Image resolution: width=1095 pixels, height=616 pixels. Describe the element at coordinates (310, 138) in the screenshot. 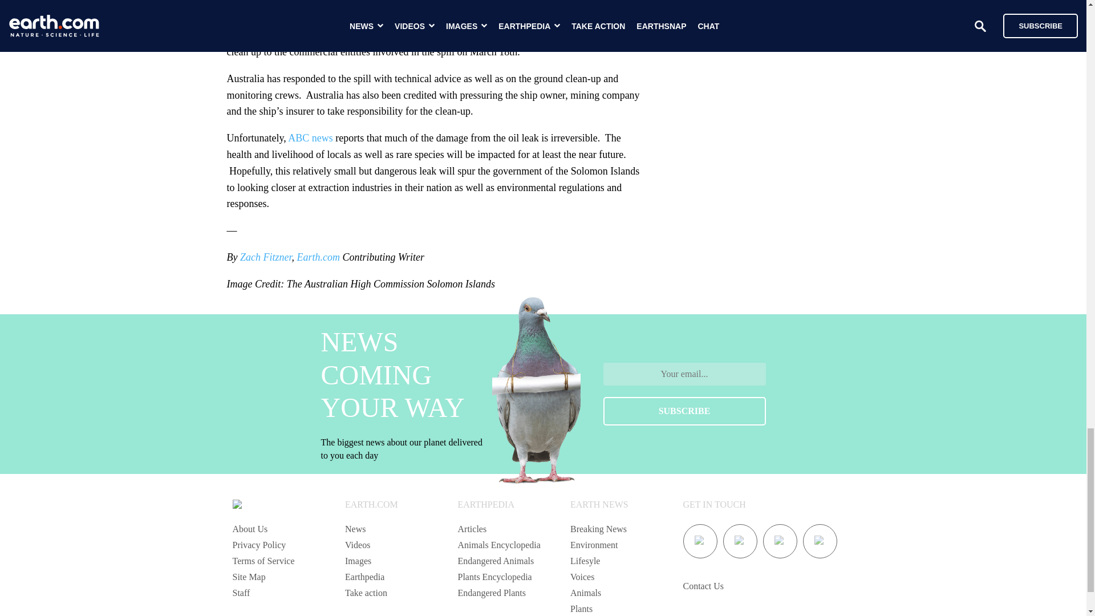

I see `ABC news` at that location.